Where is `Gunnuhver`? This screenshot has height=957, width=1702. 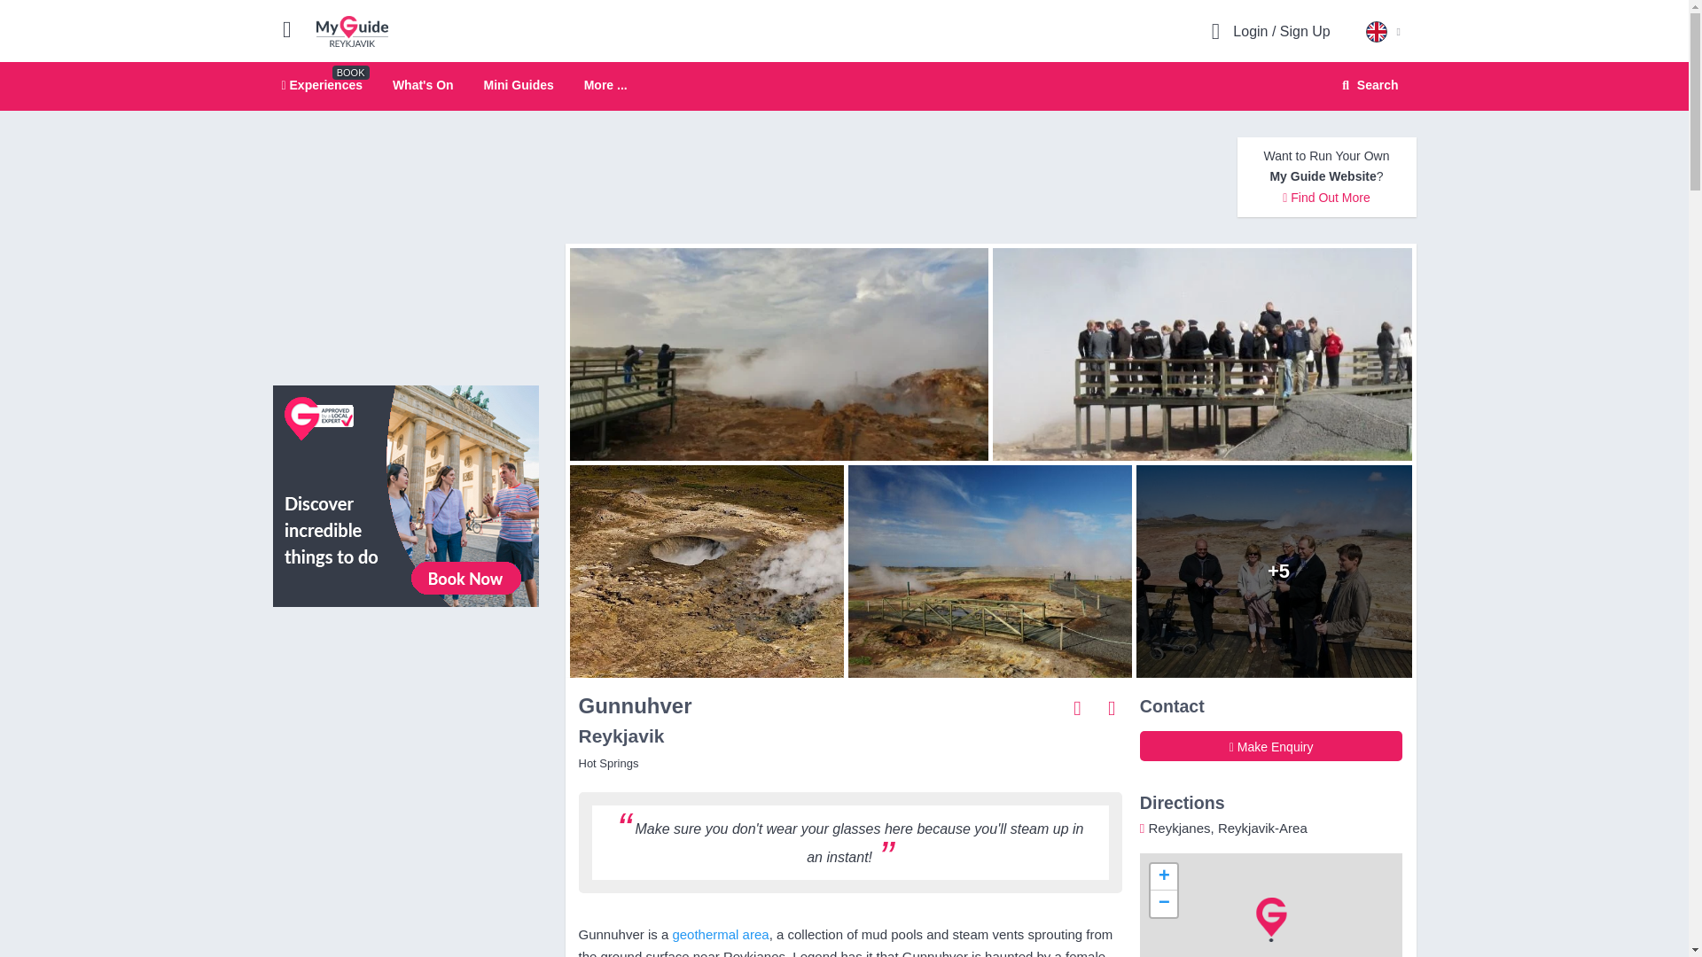 Gunnuhver is located at coordinates (989, 571).